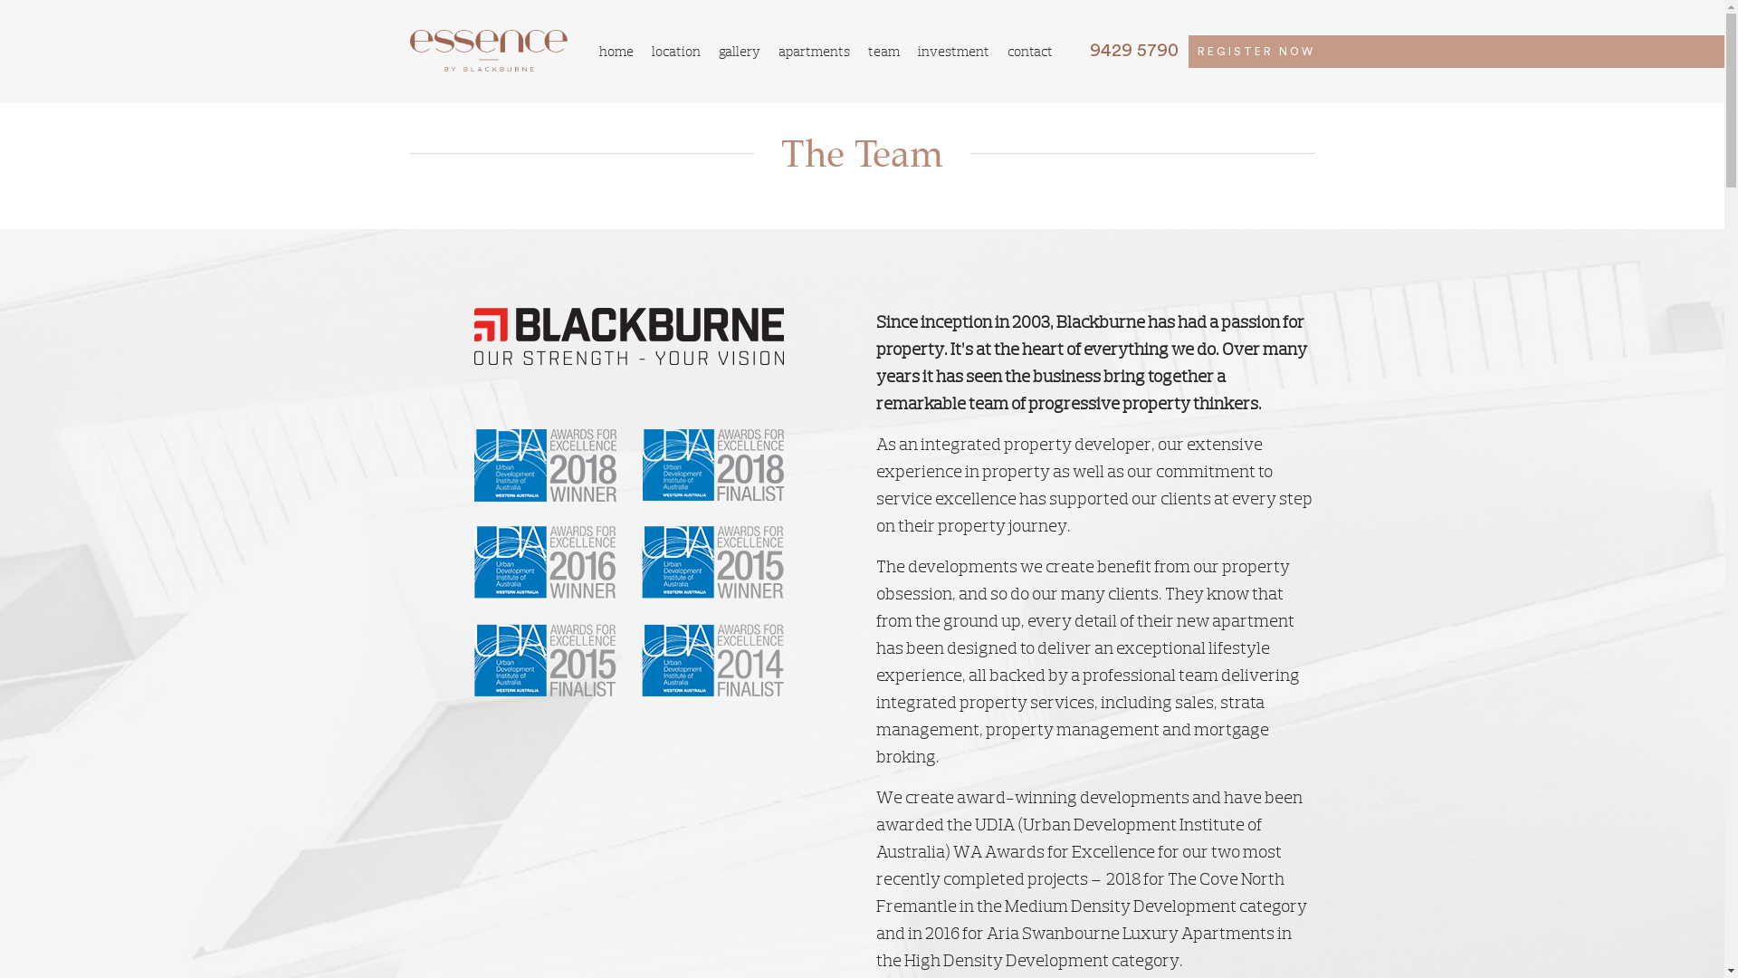  Describe the element at coordinates (616, 51) in the screenshot. I see `home` at that location.